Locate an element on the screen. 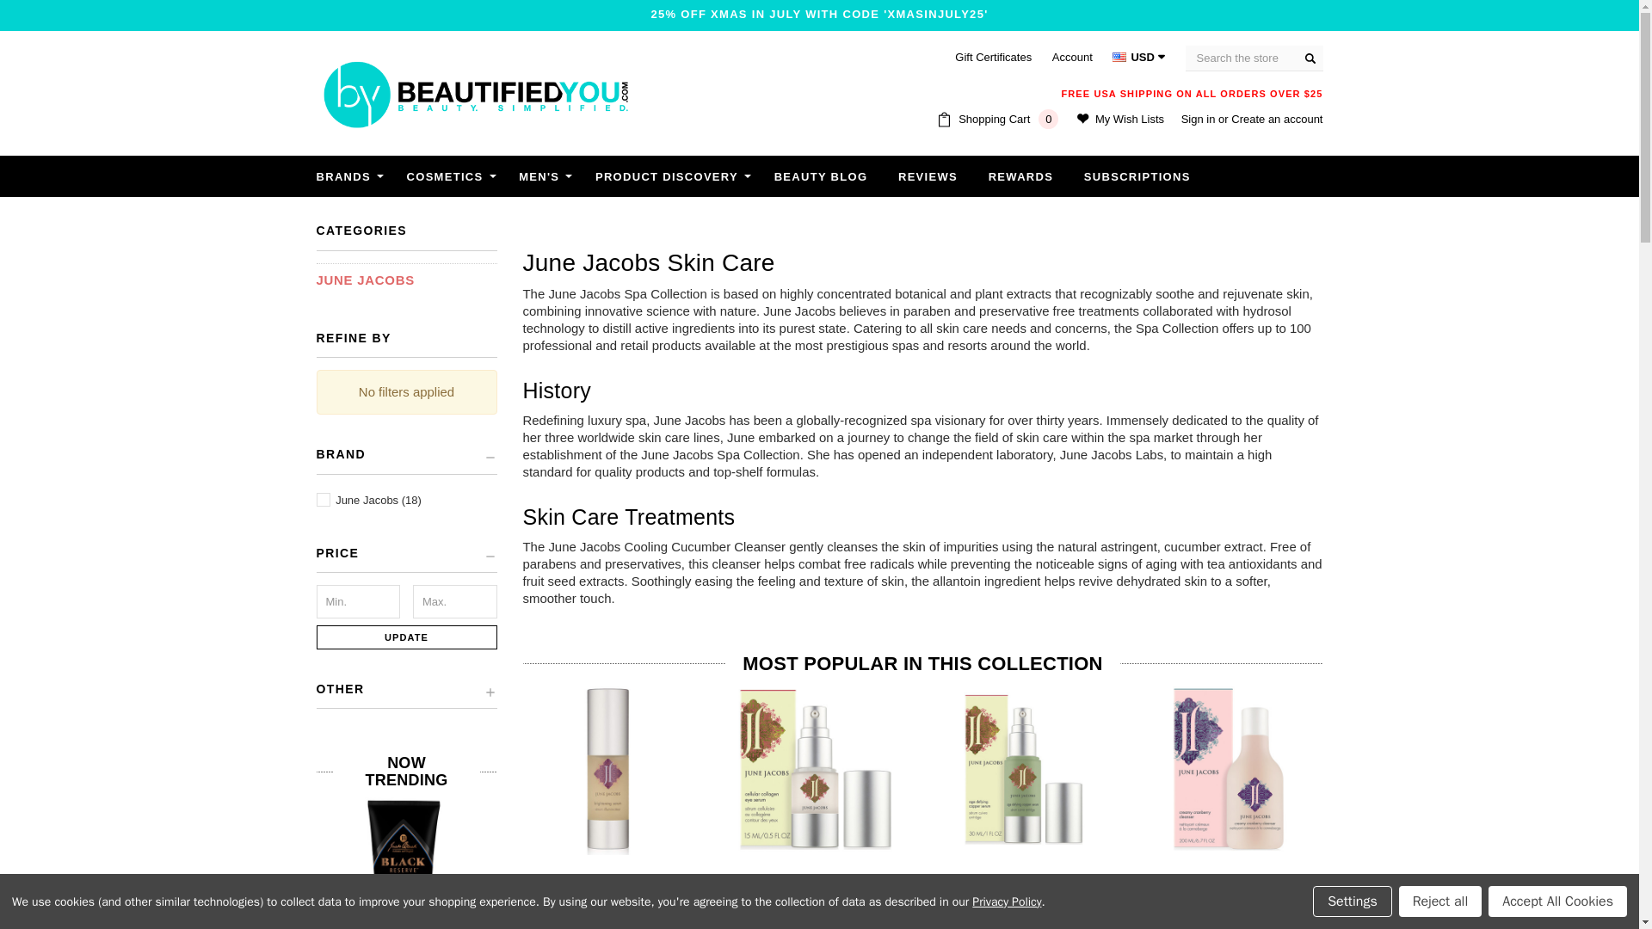  La Roche Posay Toleriane Double Repair Matte Moisturizer is located at coordinates (974, 863).